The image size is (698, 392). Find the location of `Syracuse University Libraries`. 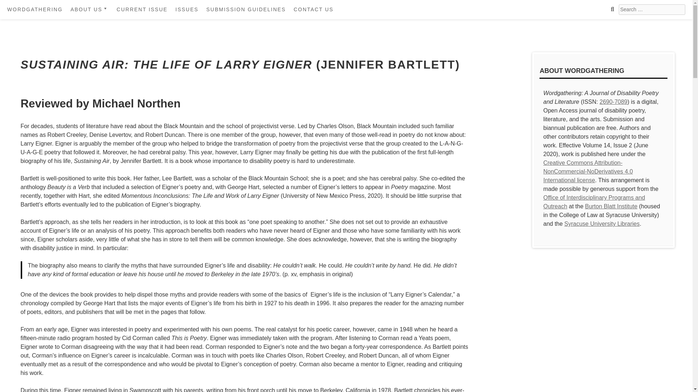

Syracuse University Libraries is located at coordinates (601, 224).